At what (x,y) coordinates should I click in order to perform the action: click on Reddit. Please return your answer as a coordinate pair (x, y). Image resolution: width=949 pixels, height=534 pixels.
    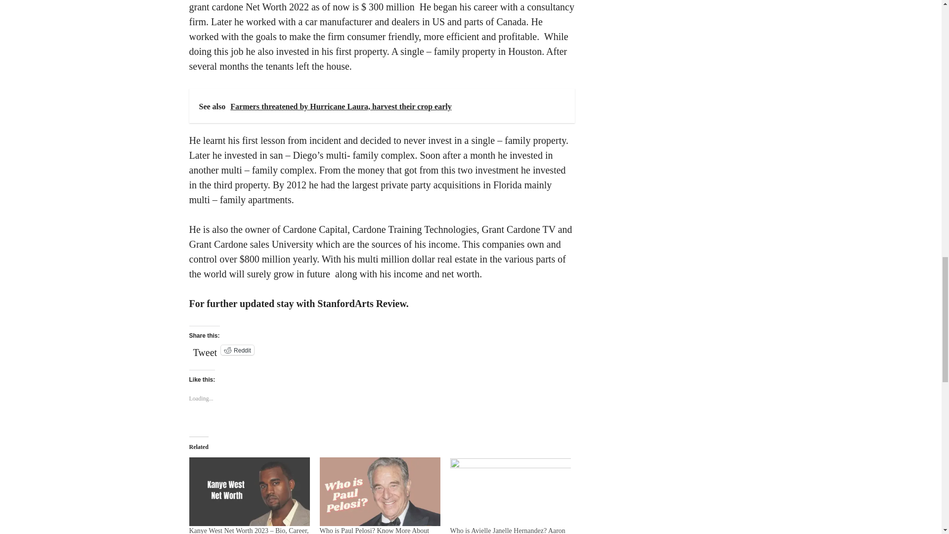
    Looking at the image, I should click on (237, 350).